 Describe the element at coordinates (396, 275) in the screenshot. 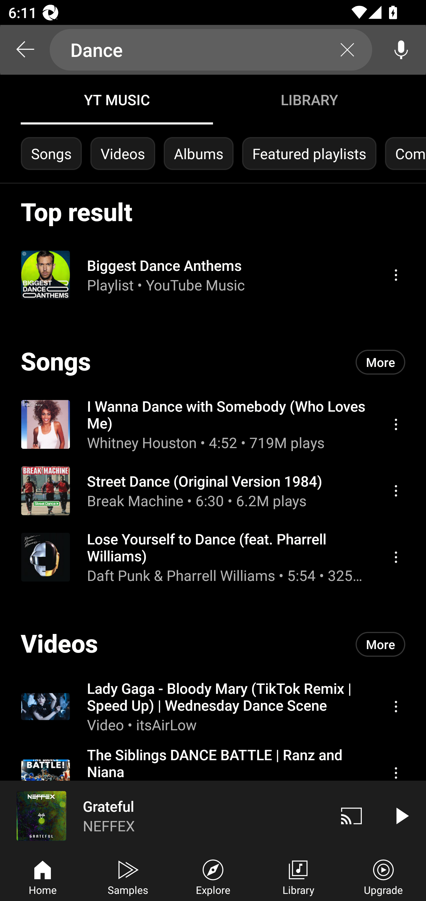

I see `Menu` at that location.